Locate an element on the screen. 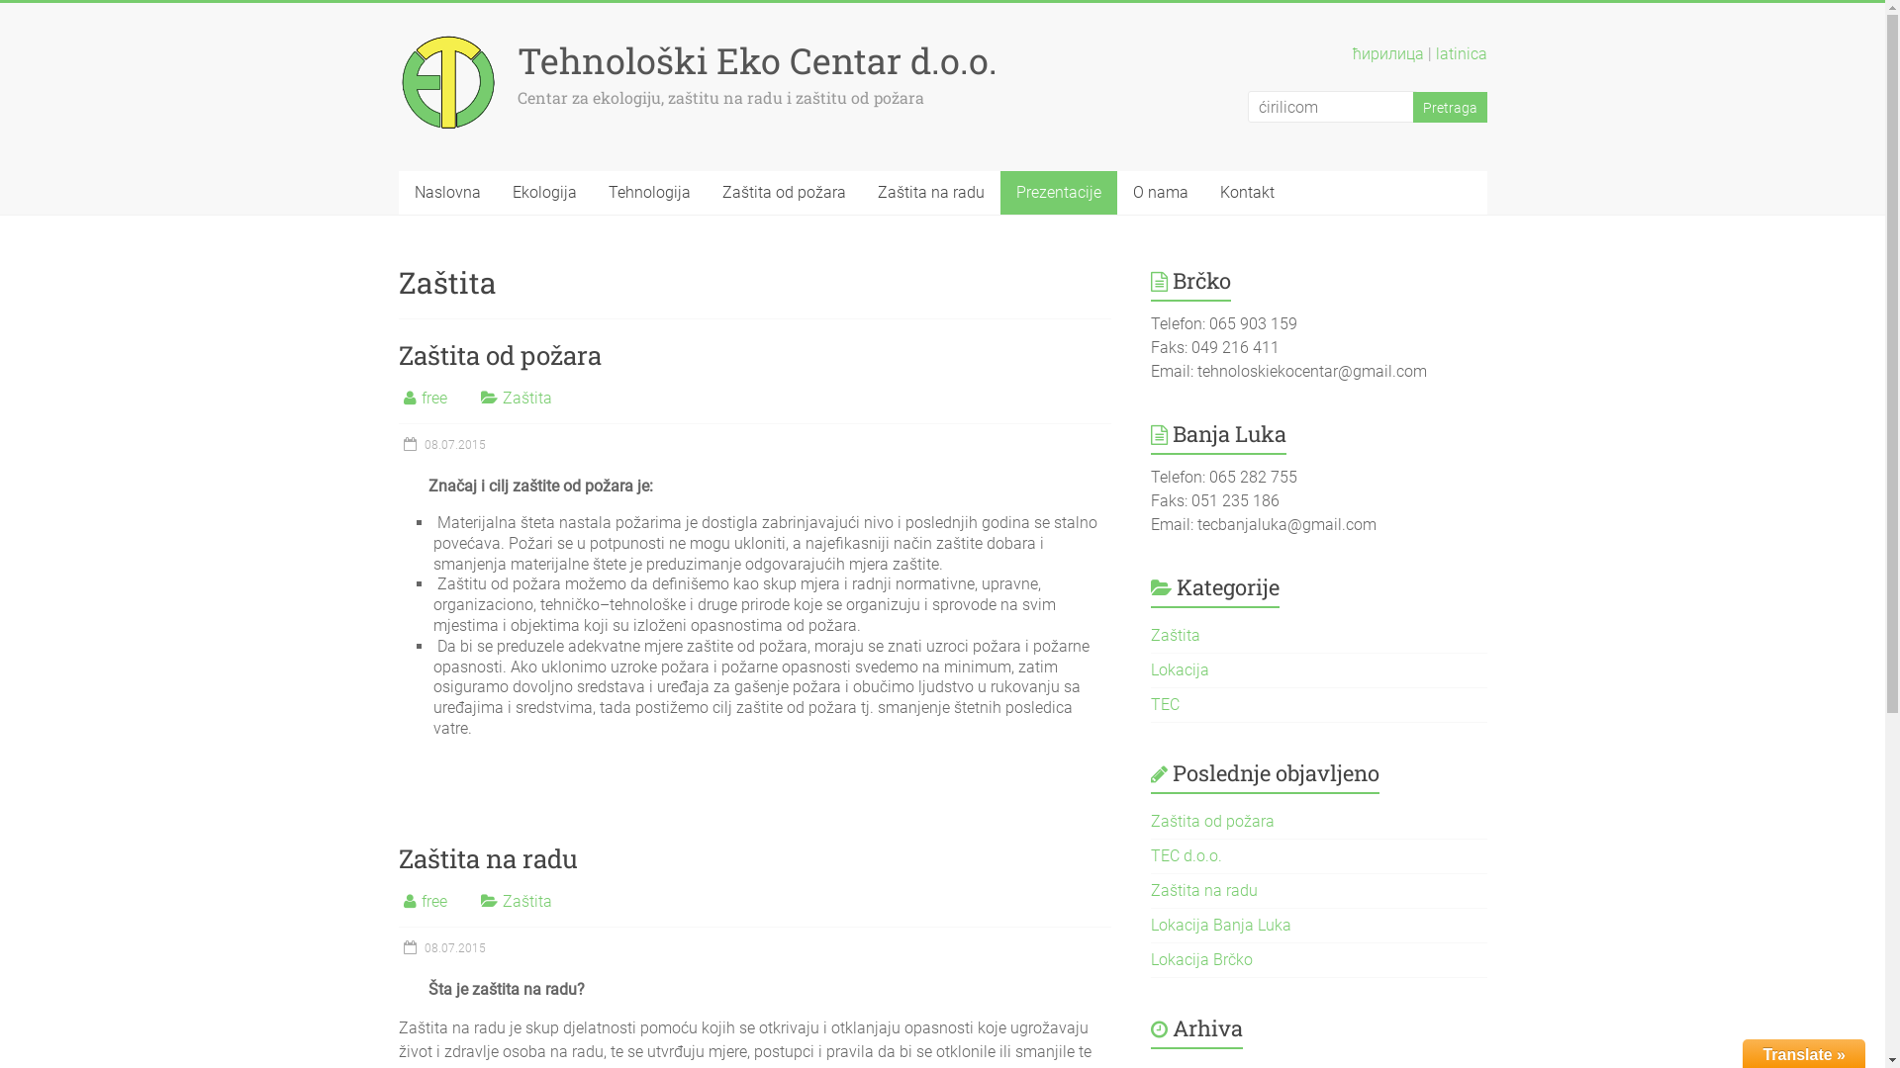  TEC is located at coordinates (1166, 704).